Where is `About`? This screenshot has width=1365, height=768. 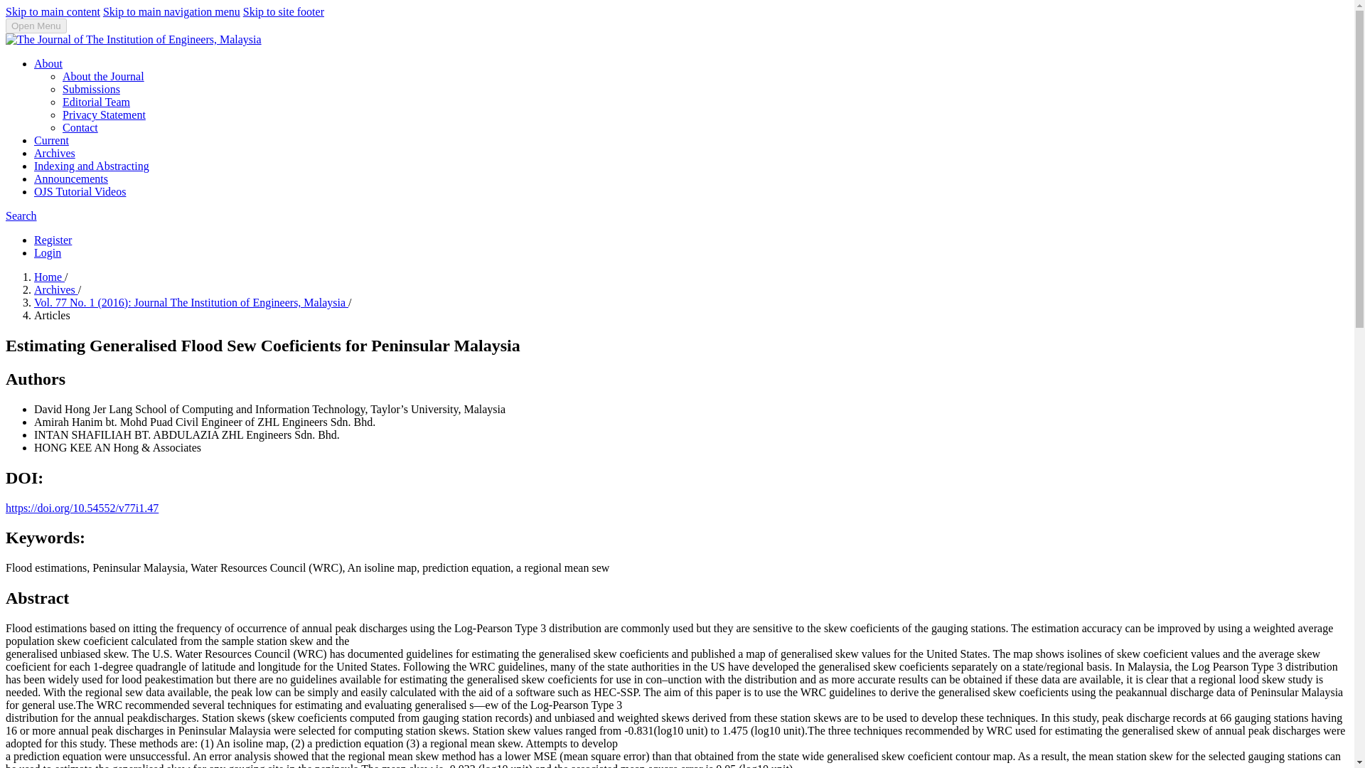
About is located at coordinates (48, 64).